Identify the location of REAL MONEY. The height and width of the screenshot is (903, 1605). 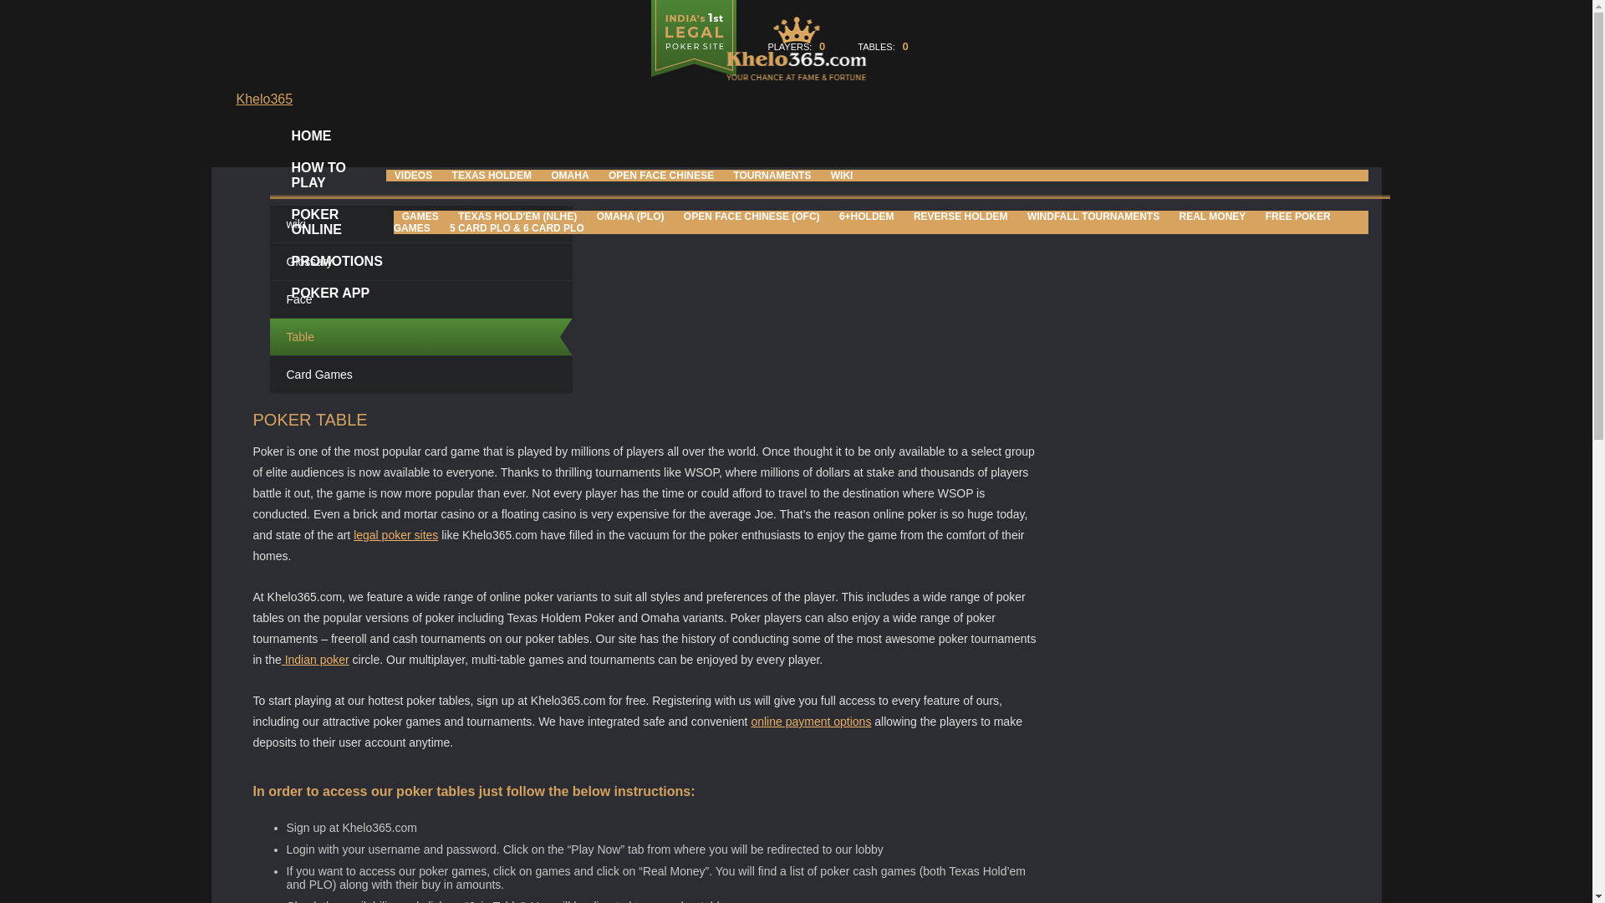
(1213, 216).